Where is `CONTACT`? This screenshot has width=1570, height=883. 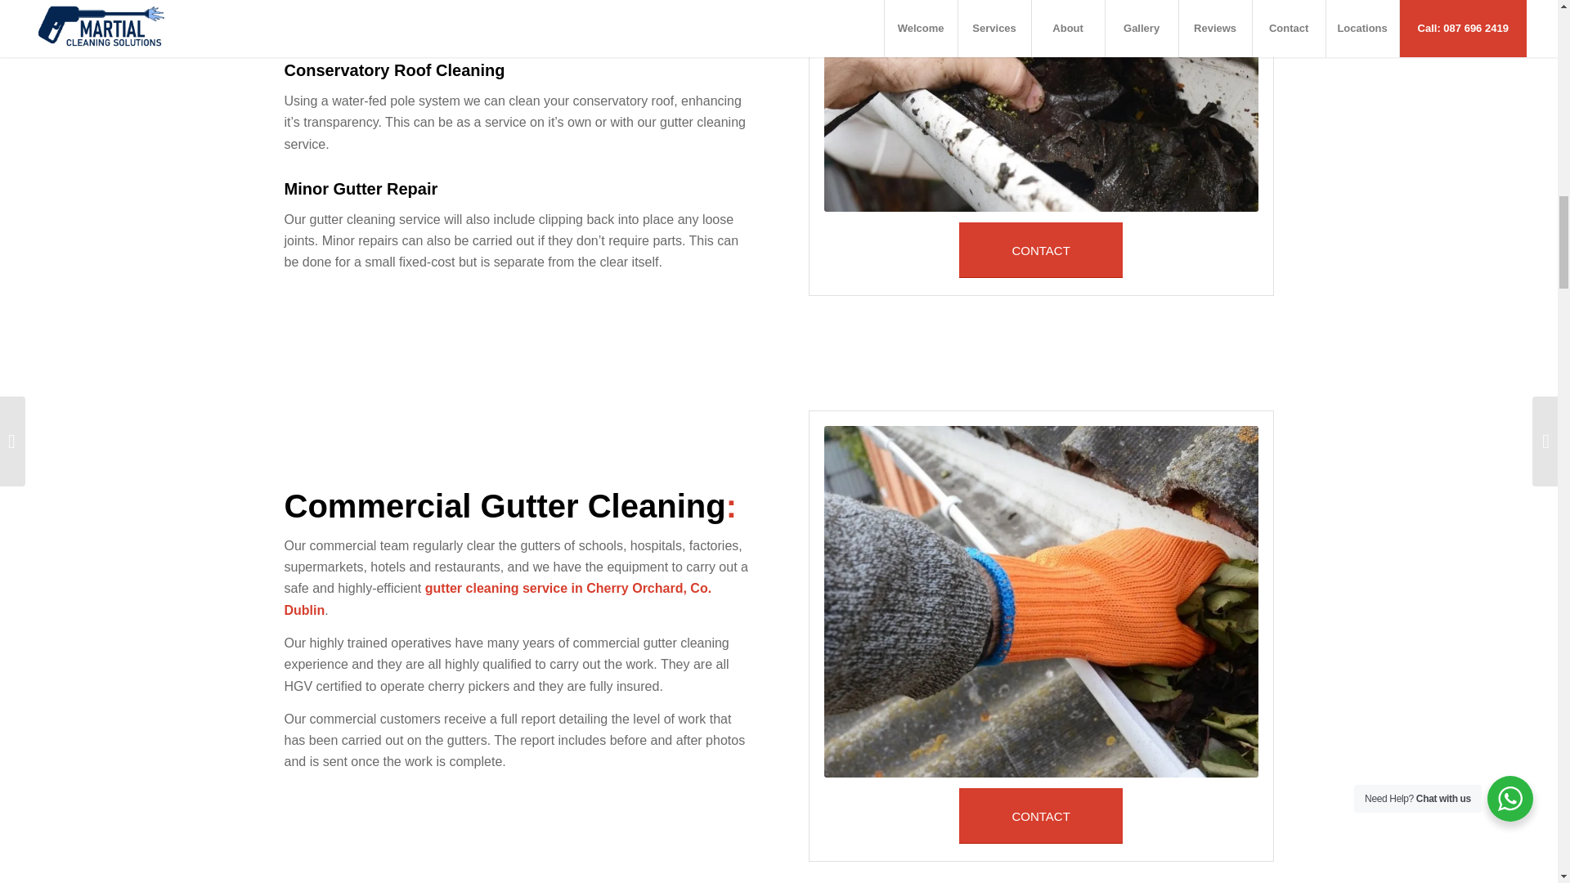
CONTACT is located at coordinates (1040, 250).